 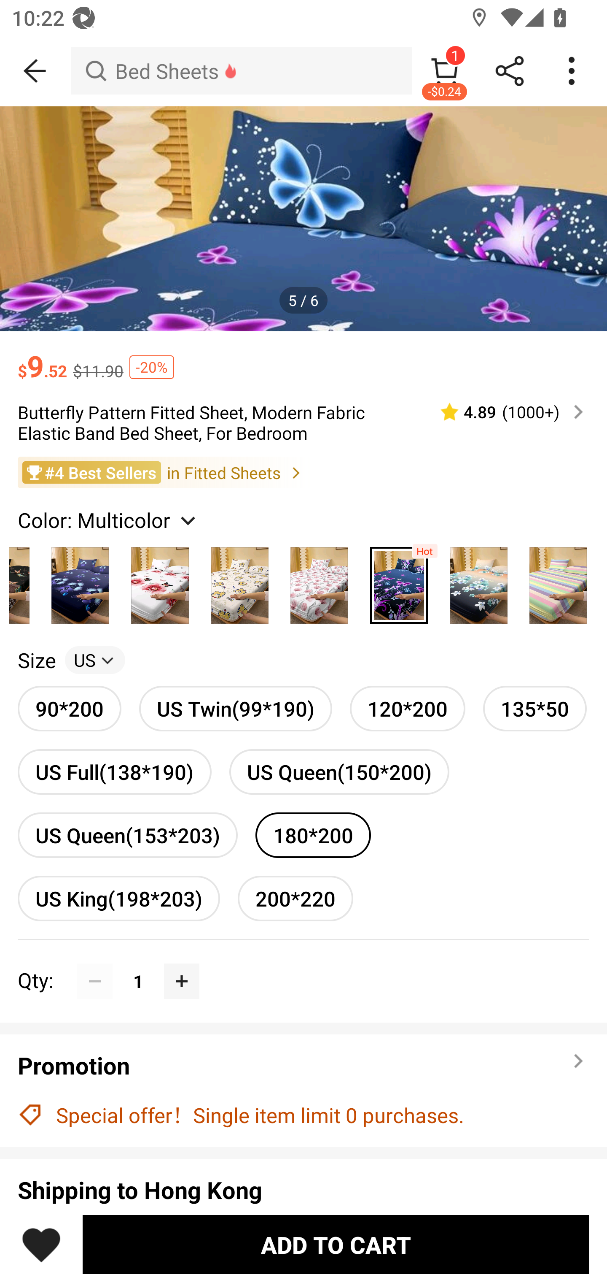 What do you see at coordinates (118, 899) in the screenshot?
I see `US King(198*203) US King(198*203)unselected option` at bounding box center [118, 899].